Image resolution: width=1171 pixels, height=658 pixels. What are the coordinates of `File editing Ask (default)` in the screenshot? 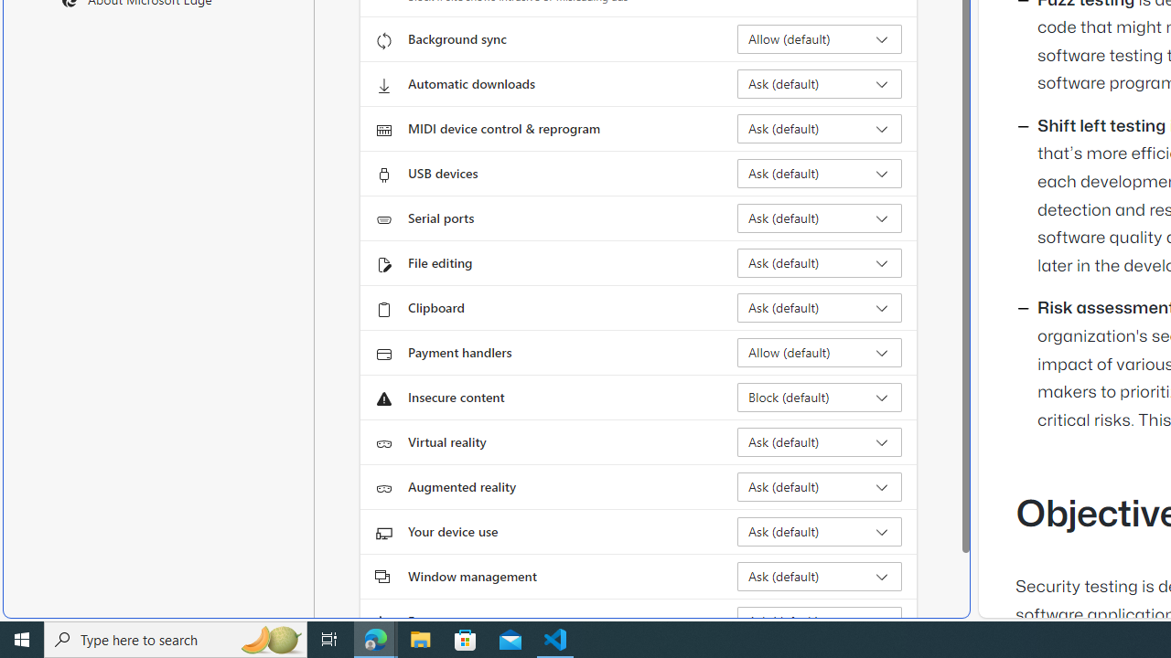 It's located at (820, 263).